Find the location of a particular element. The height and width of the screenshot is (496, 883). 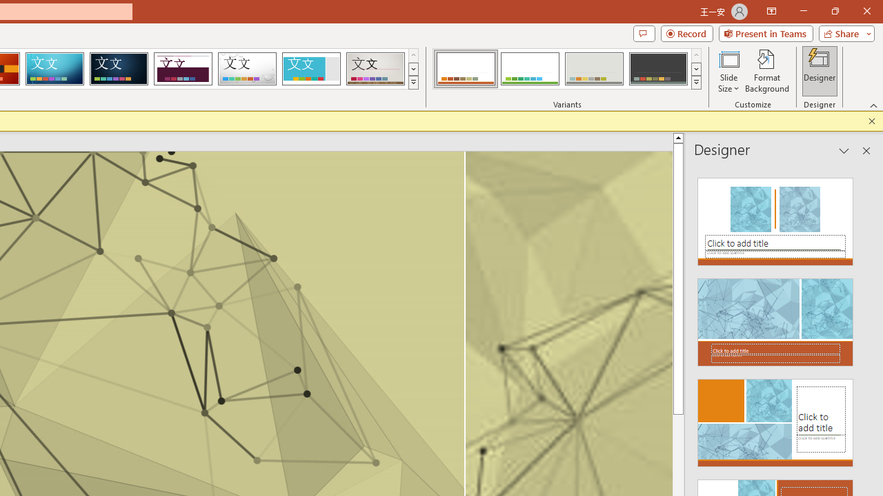

Recommended Design: Design Idea is located at coordinates (775, 218).